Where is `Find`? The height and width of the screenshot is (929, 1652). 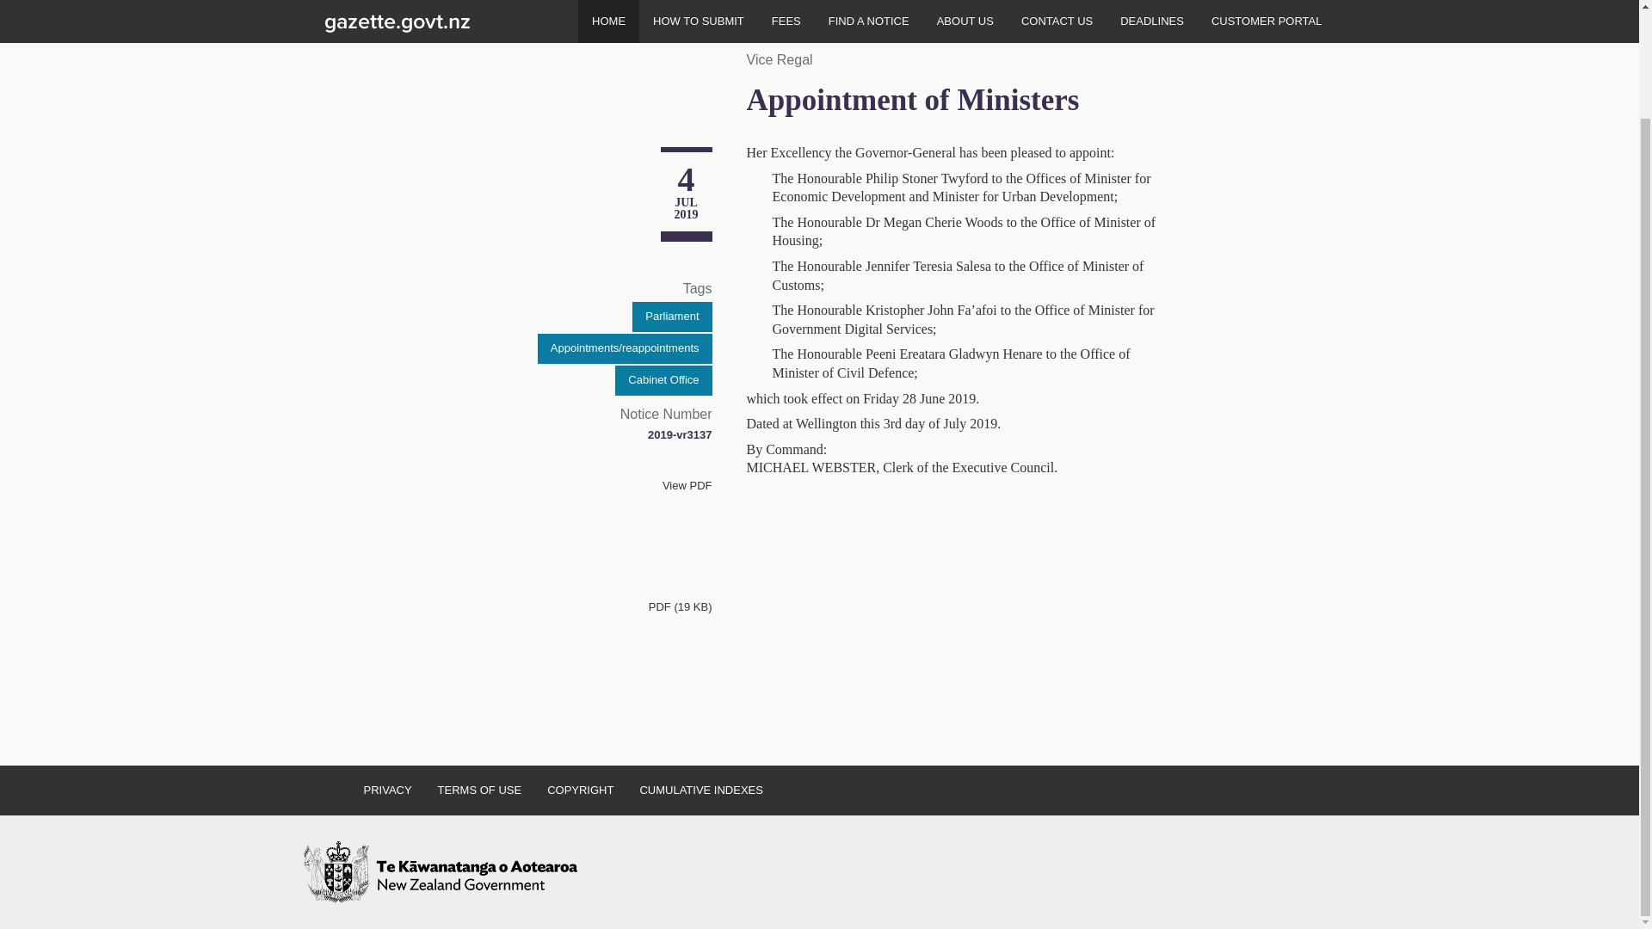
Find is located at coordinates (1280, 14).